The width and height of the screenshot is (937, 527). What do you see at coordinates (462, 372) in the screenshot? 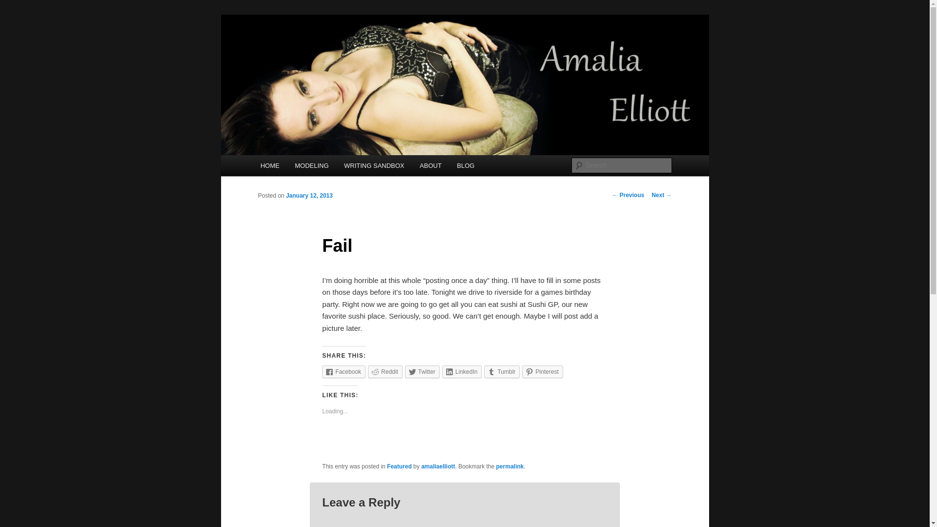
I see `LinkedIn` at bounding box center [462, 372].